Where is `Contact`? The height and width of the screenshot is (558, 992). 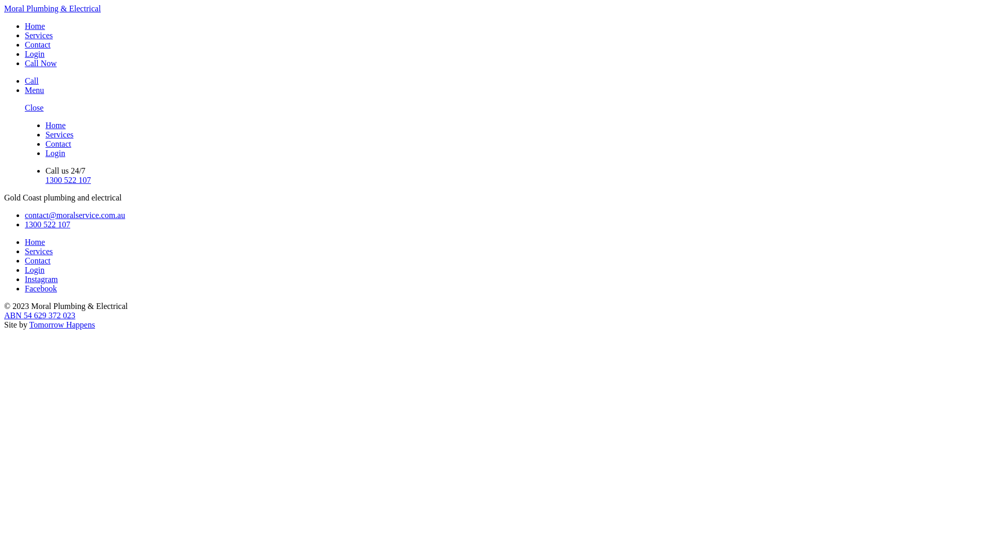 Contact is located at coordinates (38, 44).